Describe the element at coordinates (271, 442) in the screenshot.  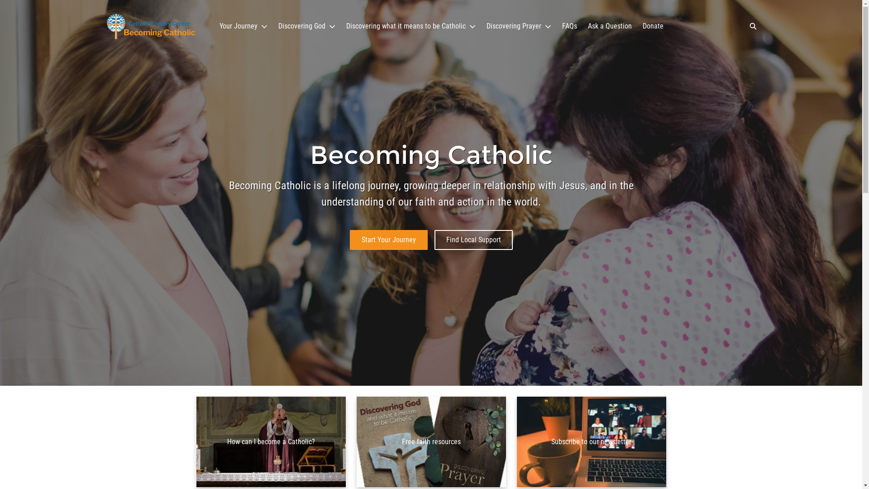
I see `How can I become a Catholic?` at that location.